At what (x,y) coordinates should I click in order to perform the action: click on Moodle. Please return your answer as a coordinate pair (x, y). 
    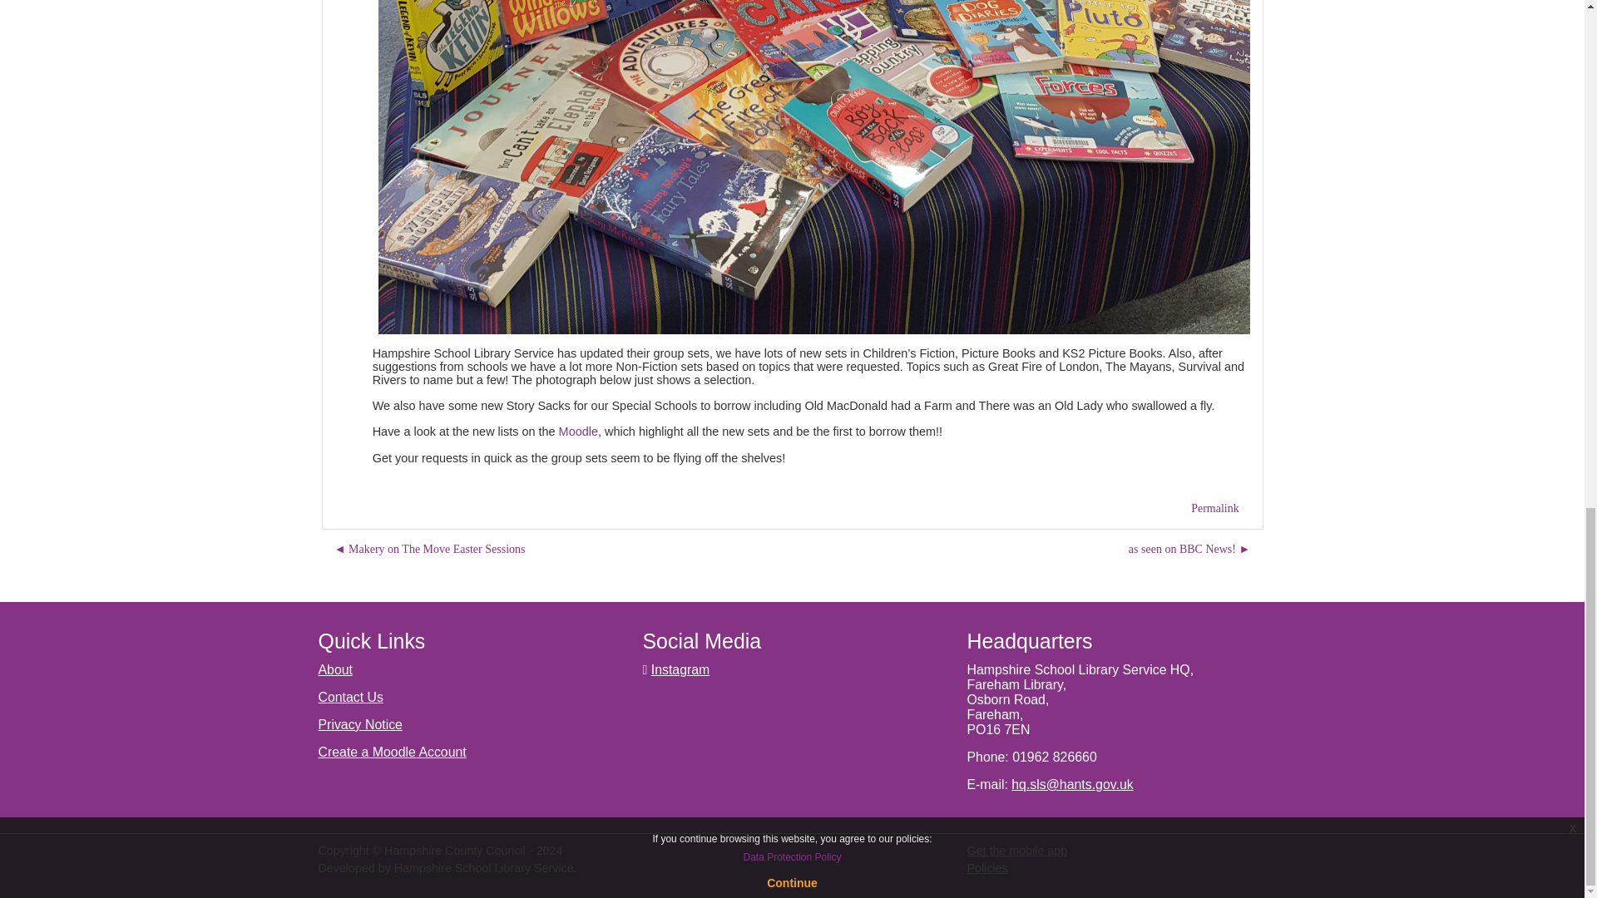
    Looking at the image, I should click on (578, 431).